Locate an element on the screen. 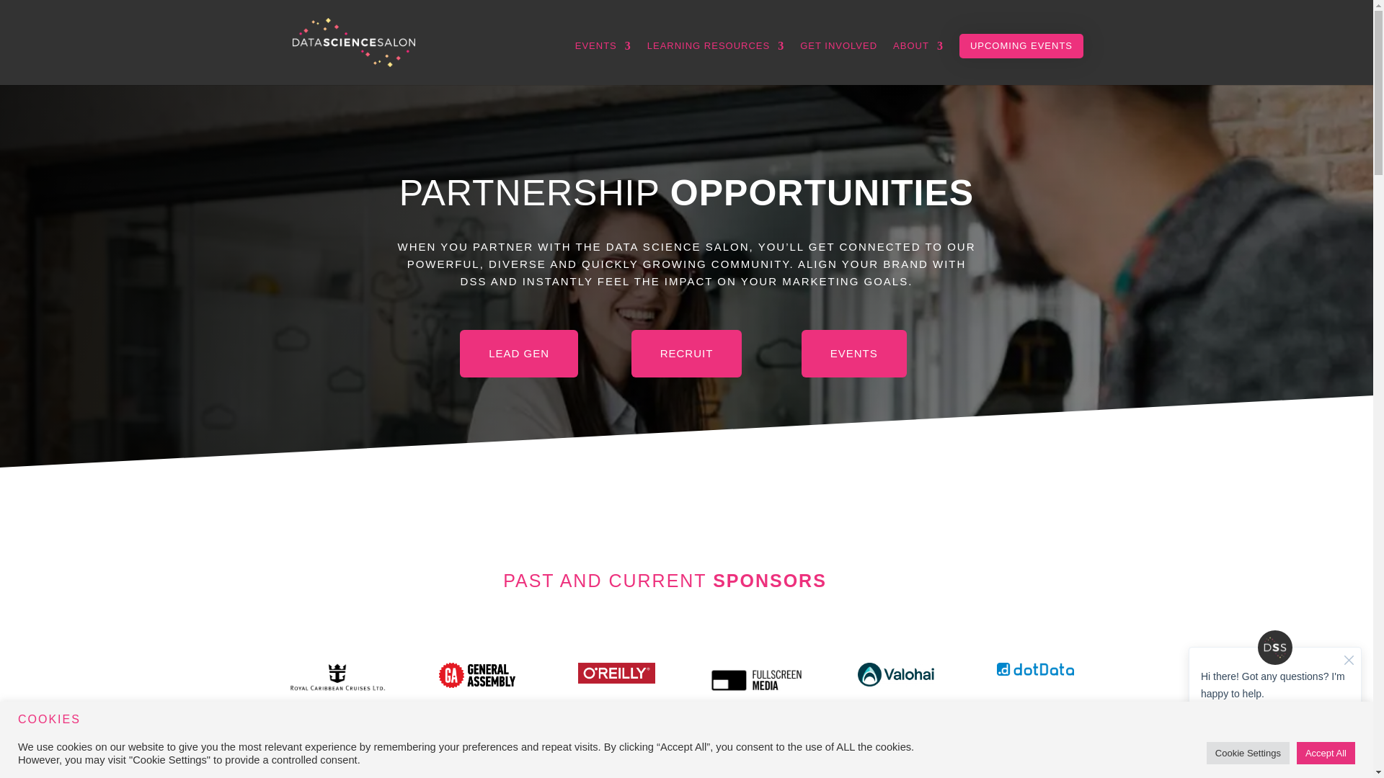 This screenshot has height=778, width=1384. Plotly-logo is located at coordinates (617, 750).